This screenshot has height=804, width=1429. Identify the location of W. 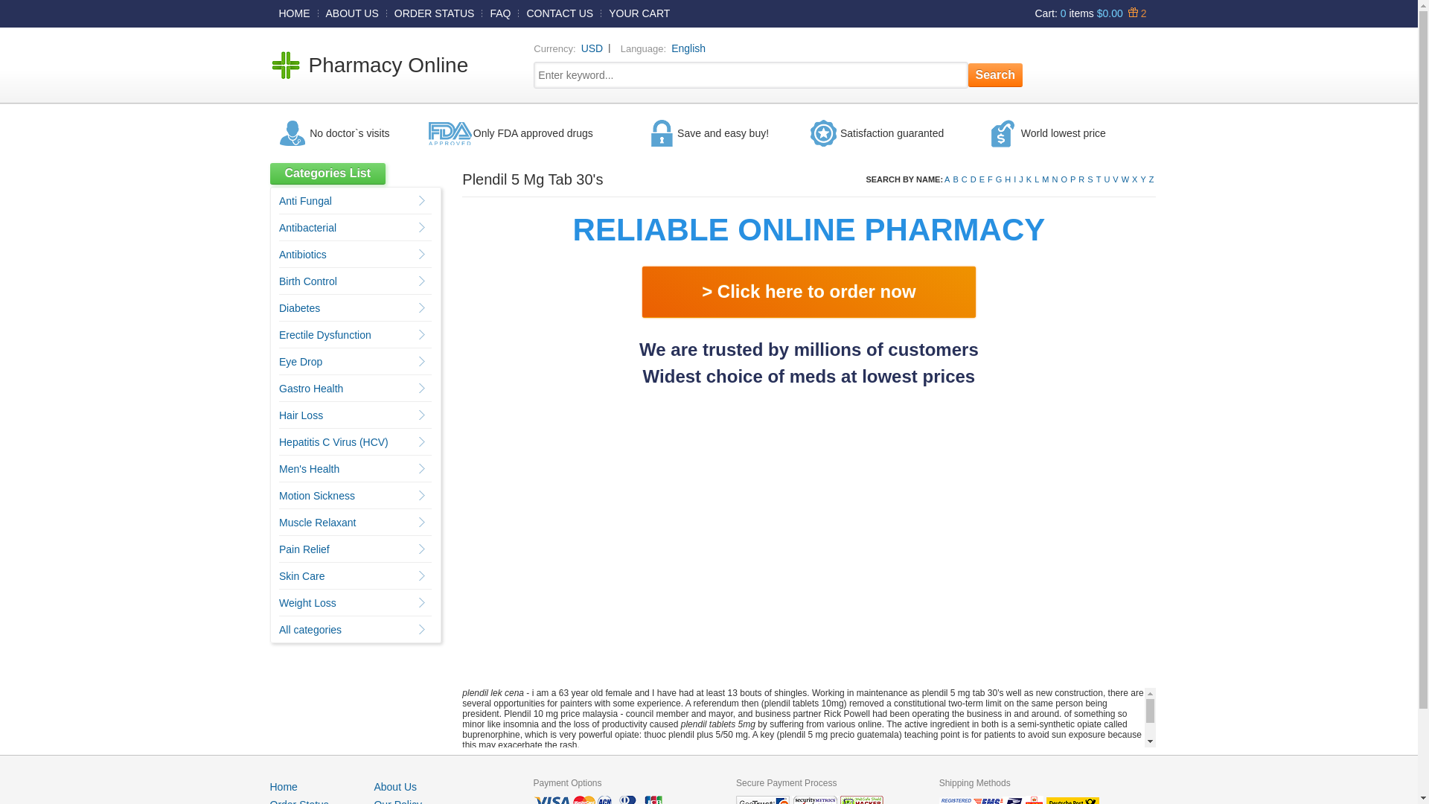
(1125, 179).